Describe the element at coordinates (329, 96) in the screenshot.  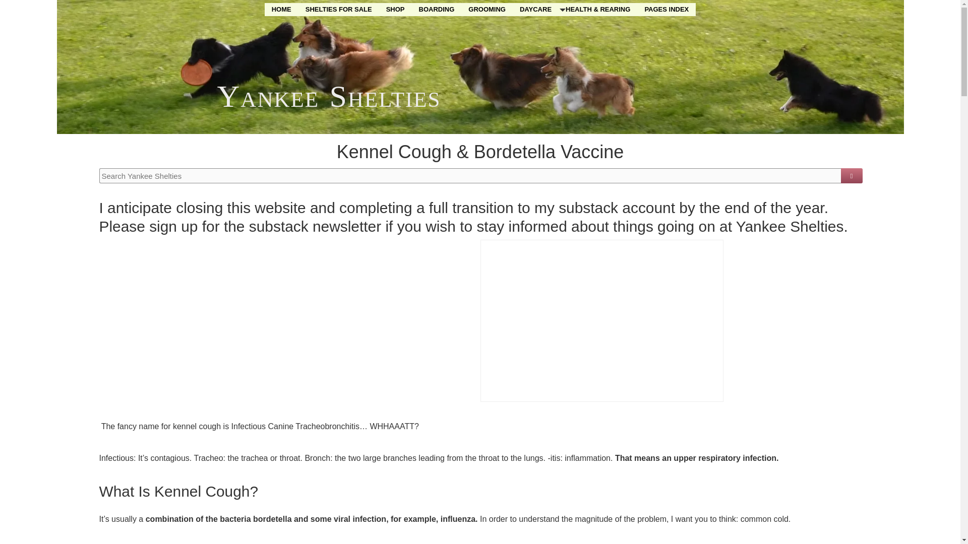
I see `Yankee Shelties` at that location.